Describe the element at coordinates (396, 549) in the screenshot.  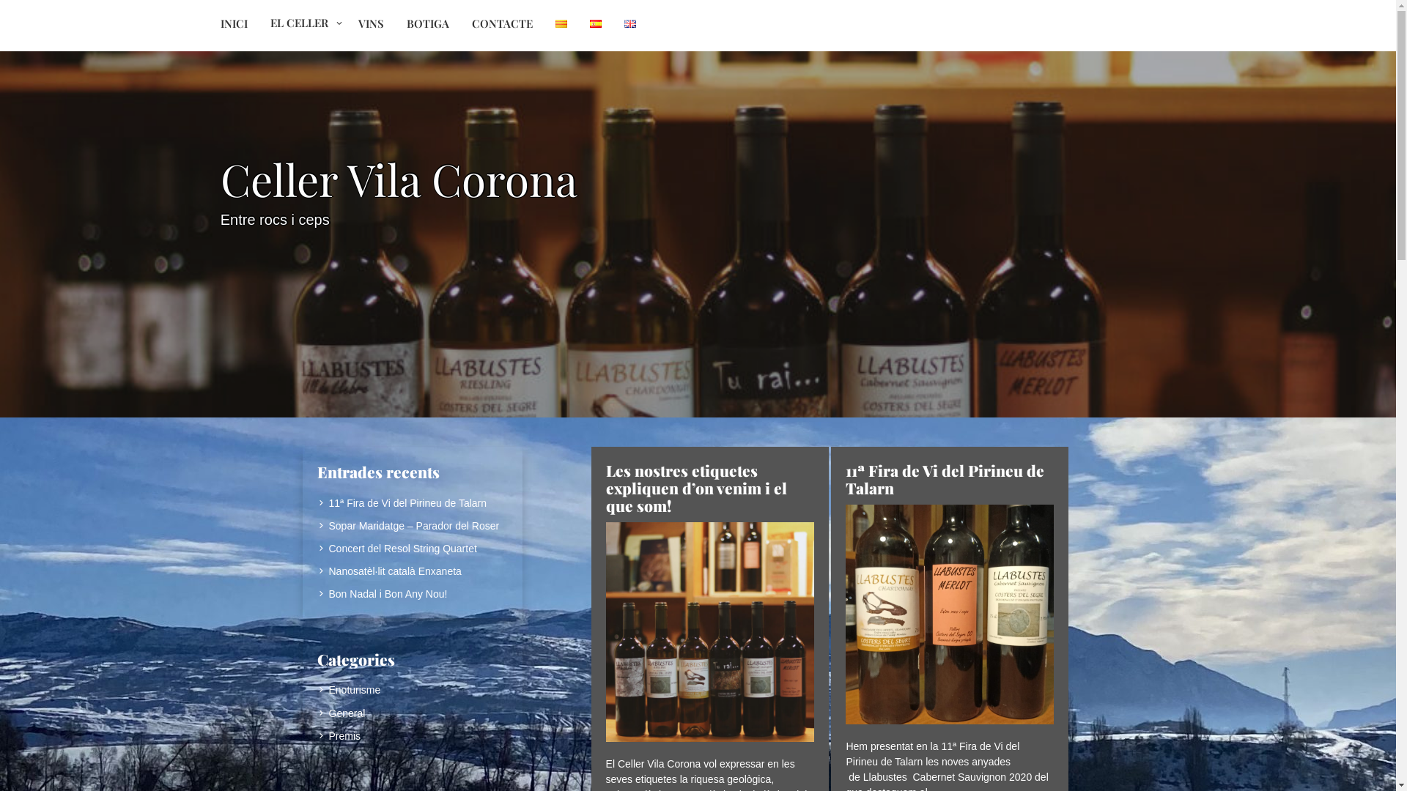
I see `Concert del Resol String Quartet` at that location.